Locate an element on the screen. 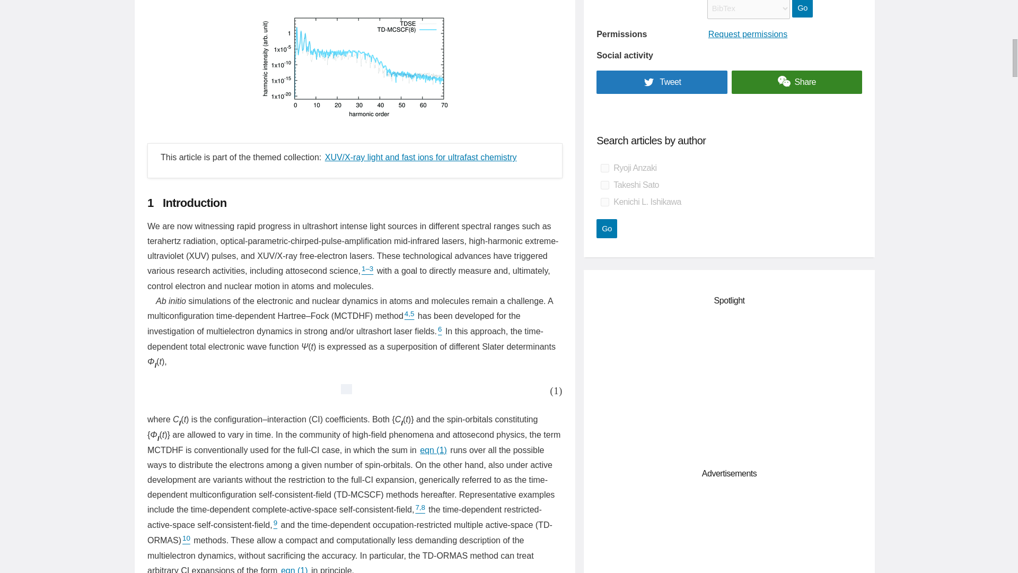 The height and width of the screenshot is (573, 1018). on is located at coordinates (604, 168).